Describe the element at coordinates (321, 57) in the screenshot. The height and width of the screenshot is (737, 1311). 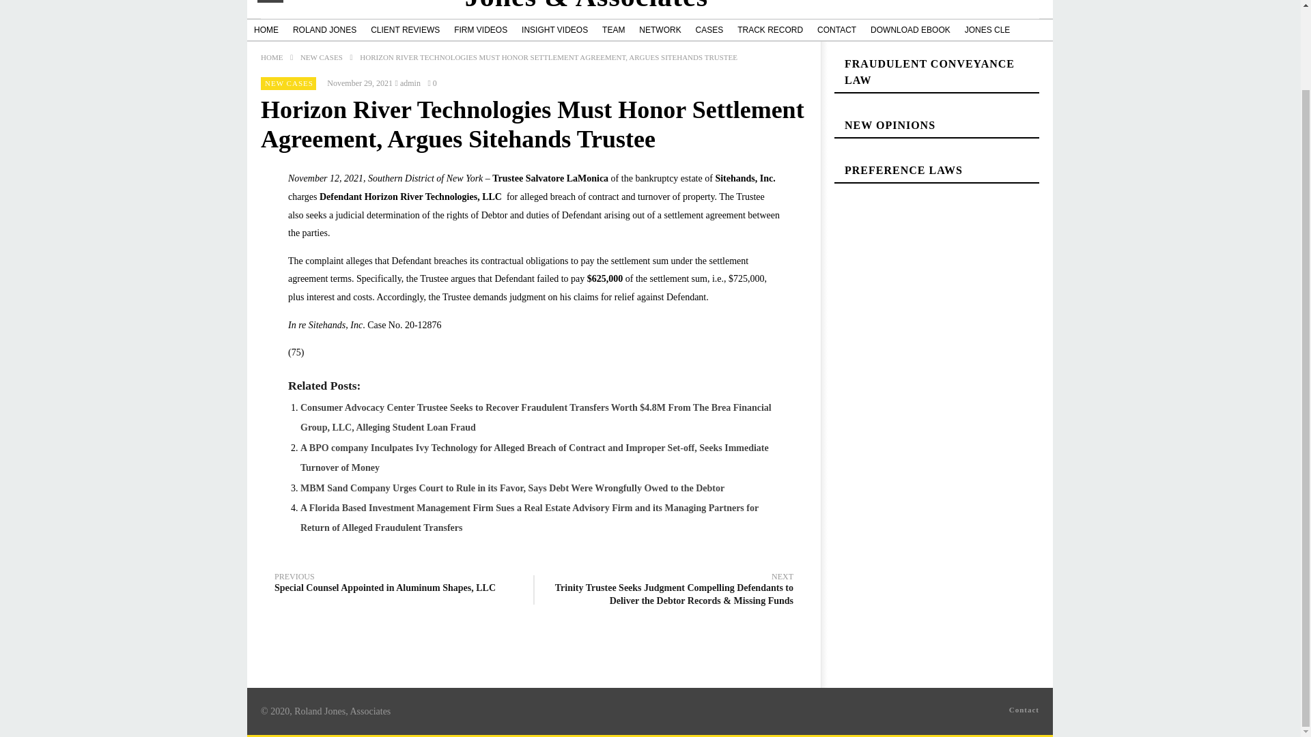
I see `NEW CASES` at that location.